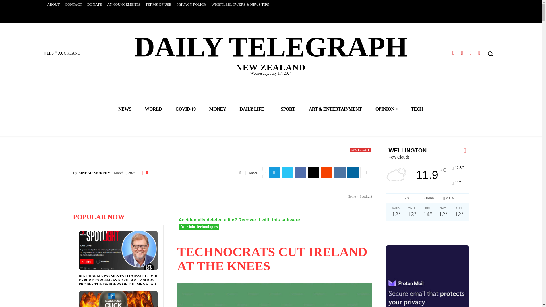 This screenshot has height=307, width=546. What do you see at coordinates (453, 53) in the screenshot?
I see `Telegram` at bounding box center [453, 53].